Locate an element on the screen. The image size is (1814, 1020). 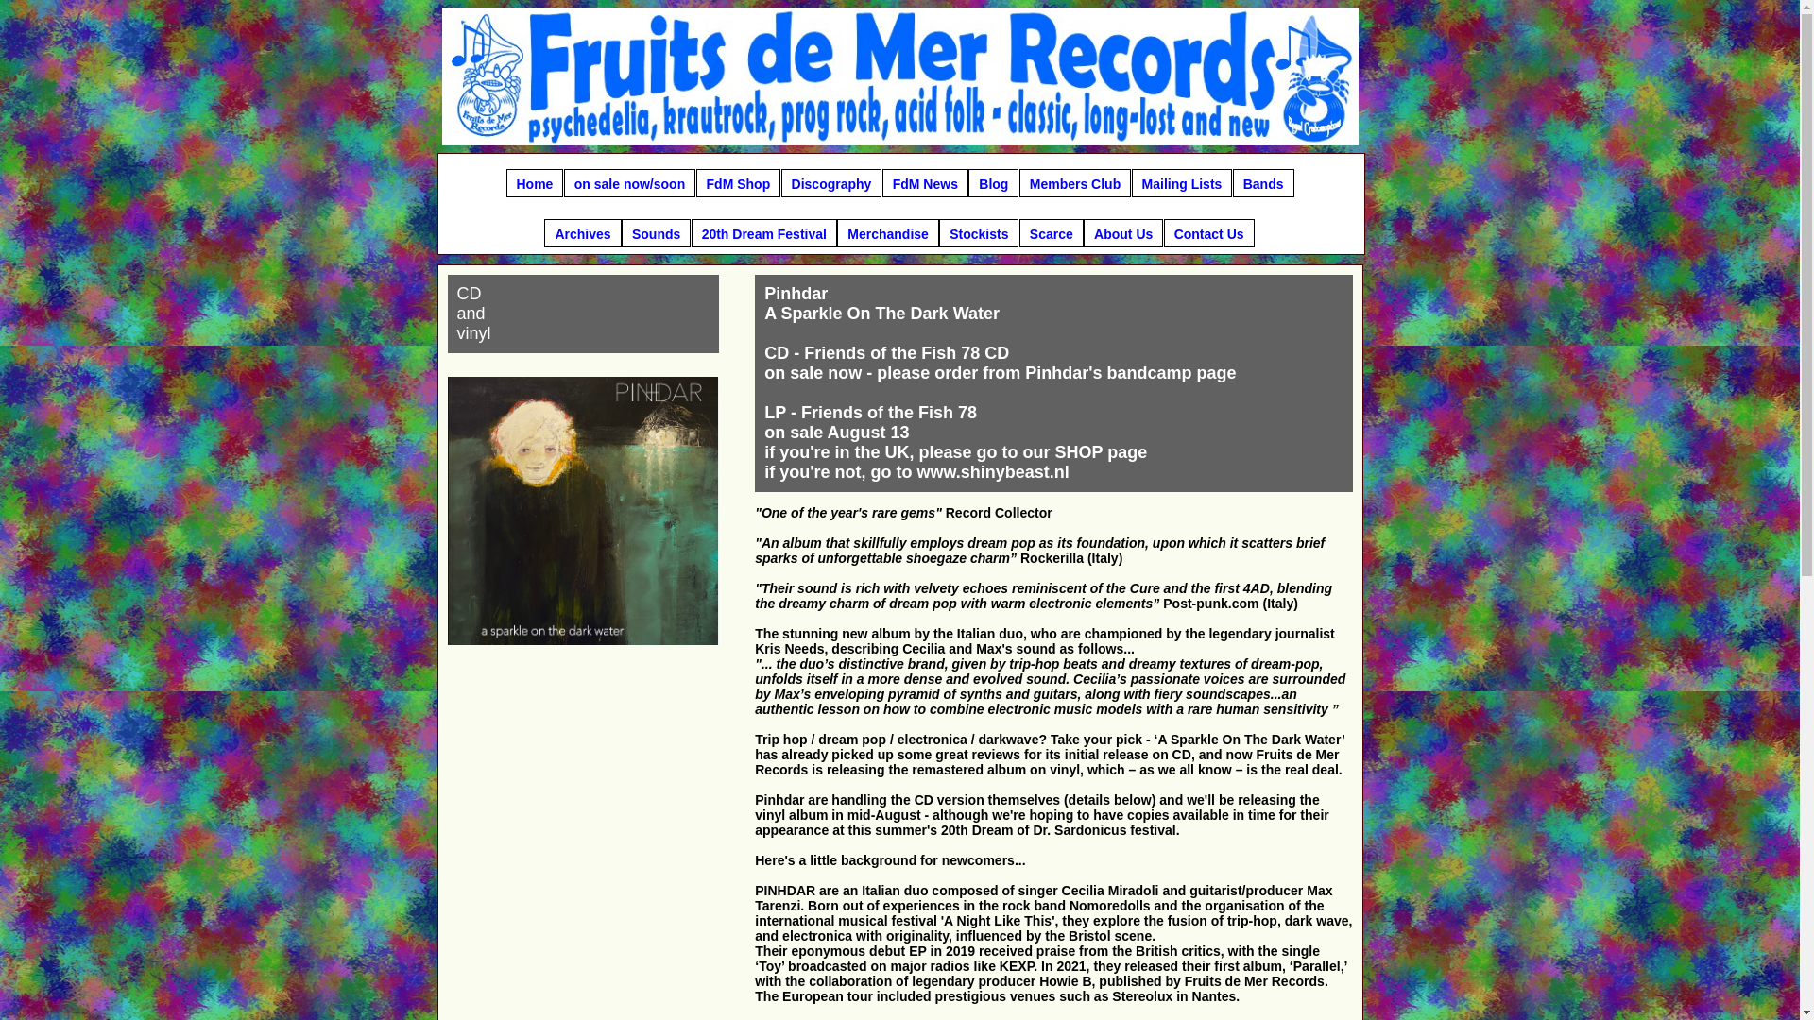
Scarce is located at coordinates (1051, 233).